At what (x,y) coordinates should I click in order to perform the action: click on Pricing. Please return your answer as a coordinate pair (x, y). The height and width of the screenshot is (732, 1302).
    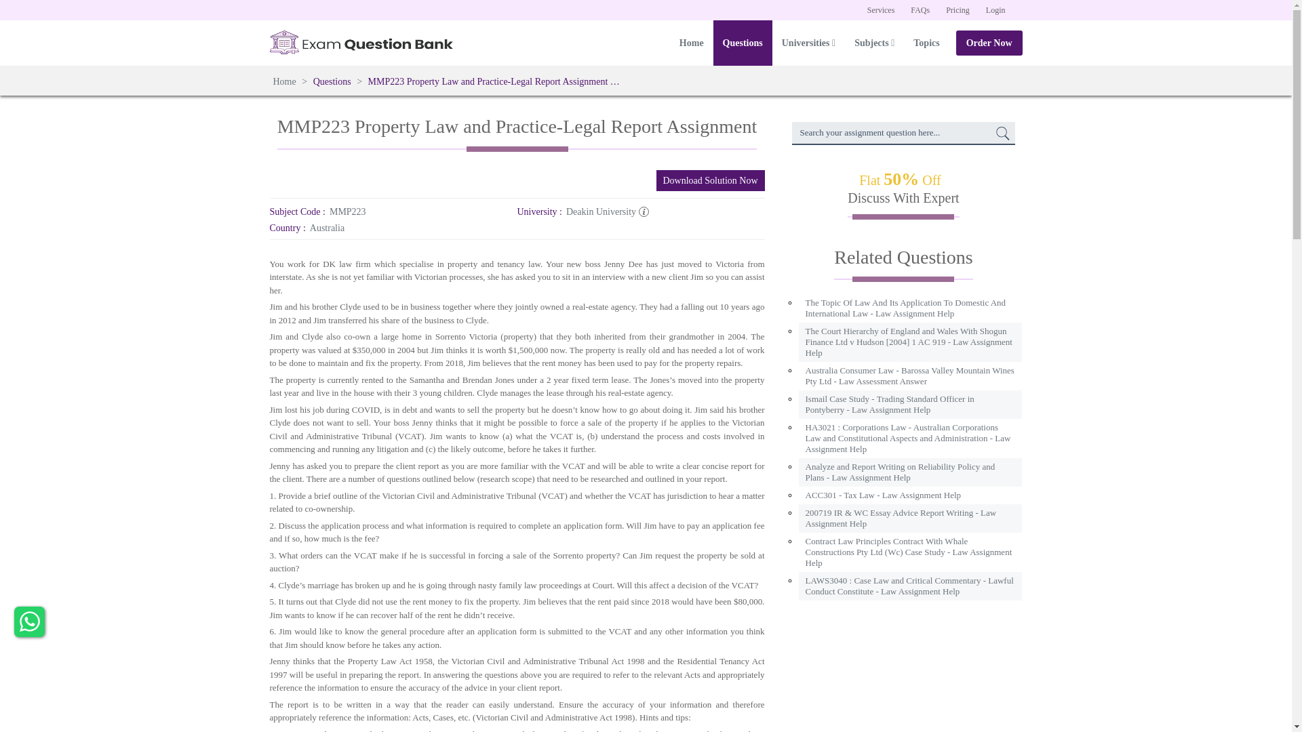
    Looking at the image, I should click on (958, 9).